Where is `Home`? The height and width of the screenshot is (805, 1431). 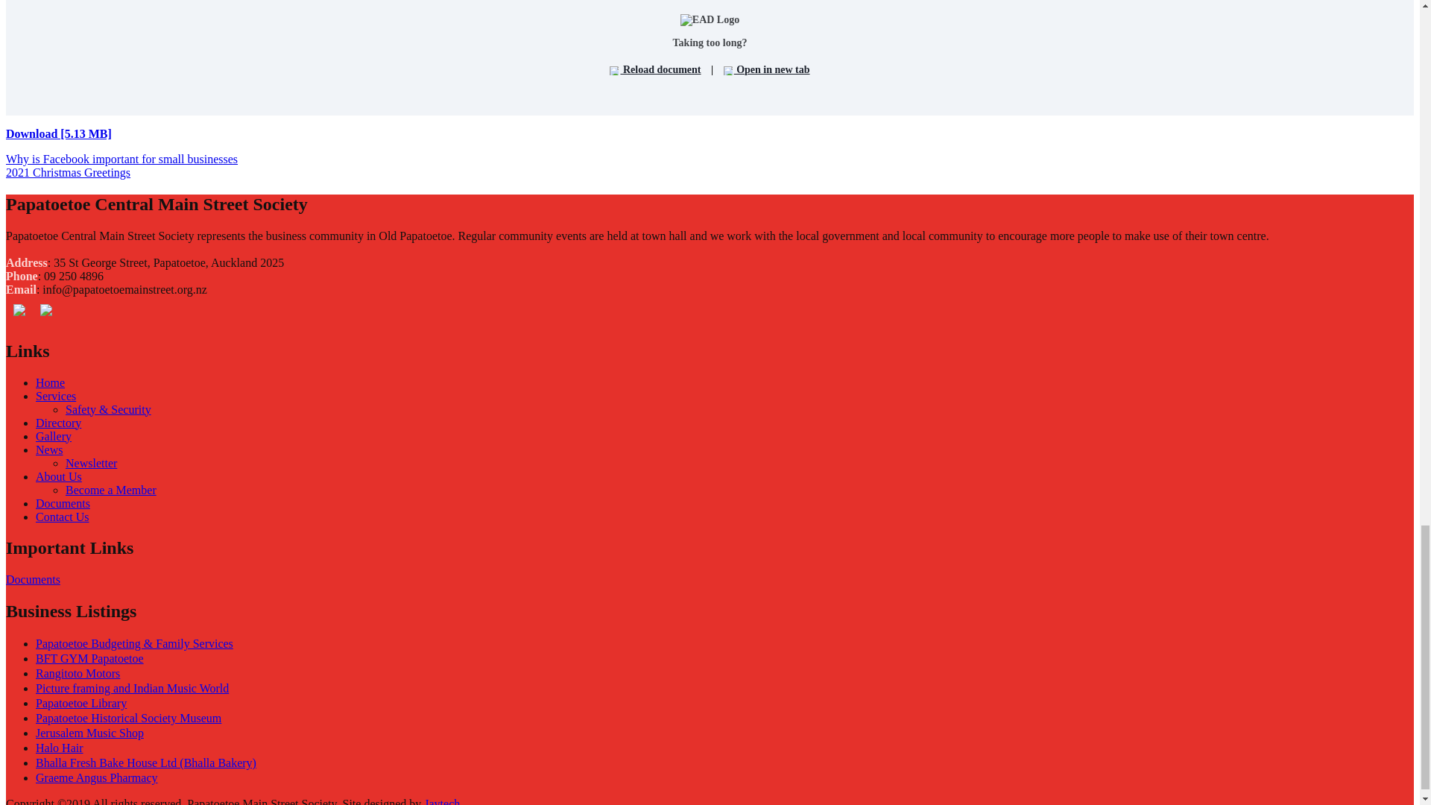 Home is located at coordinates (50, 382).